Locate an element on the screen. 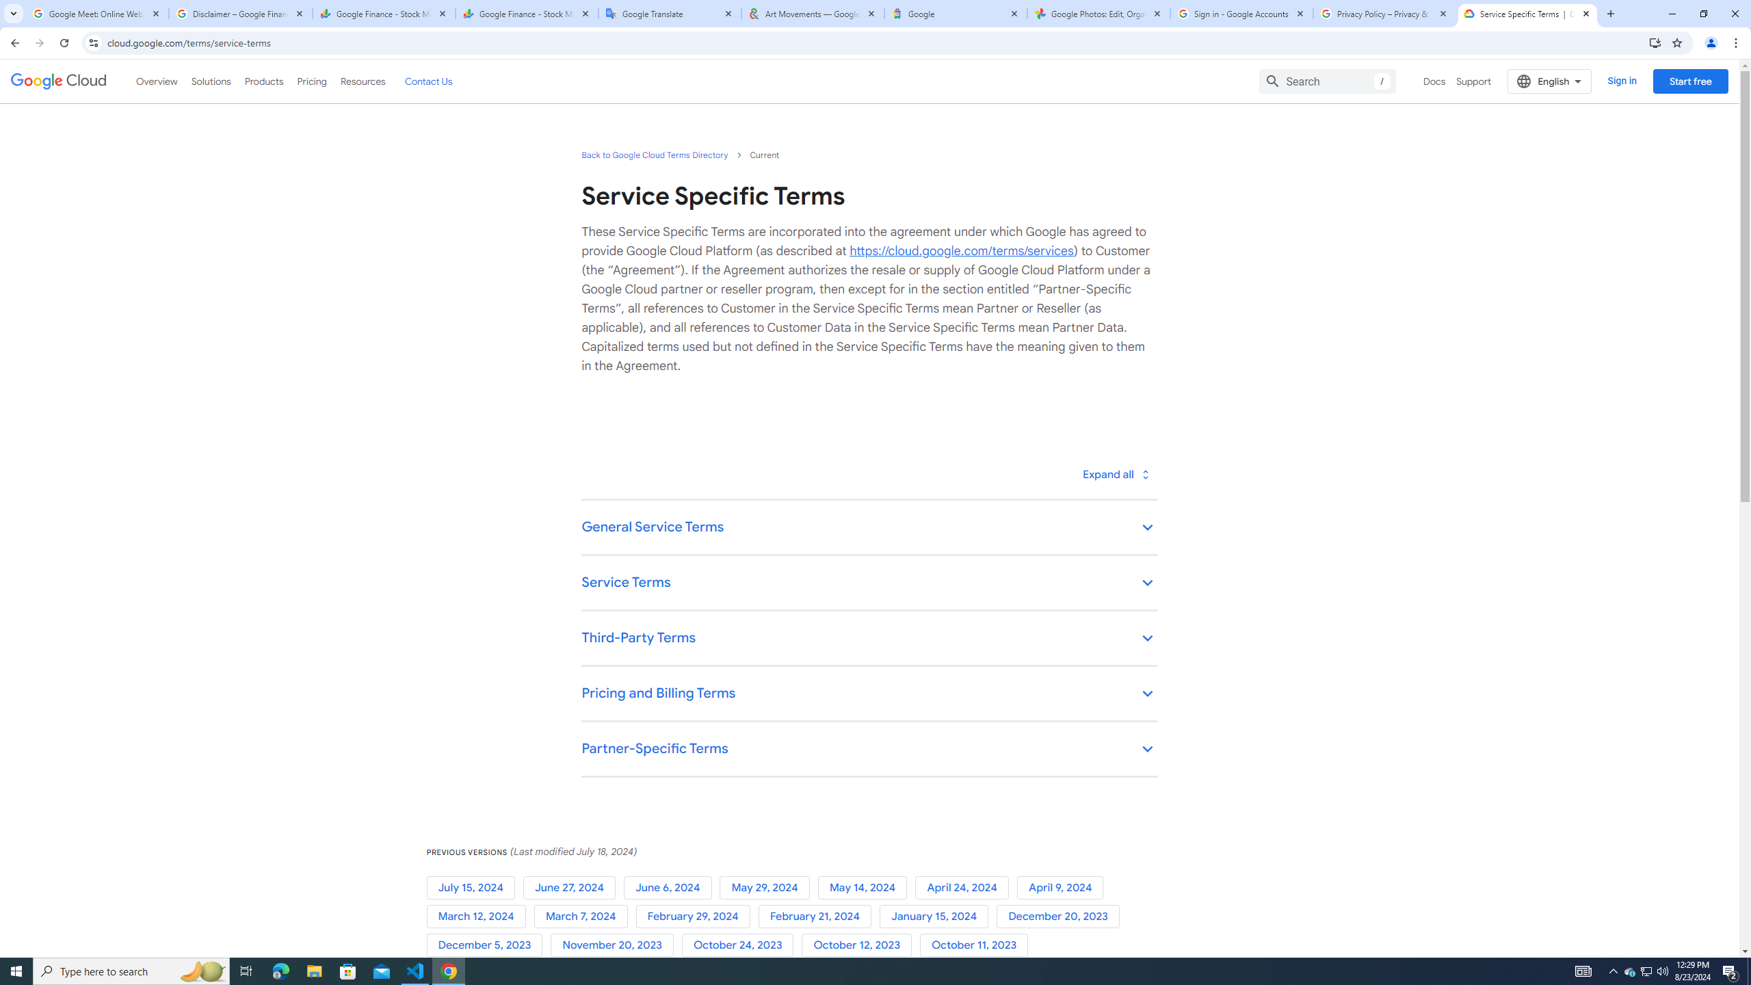 This screenshot has width=1751, height=985. Products is located at coordinates (263, 81).